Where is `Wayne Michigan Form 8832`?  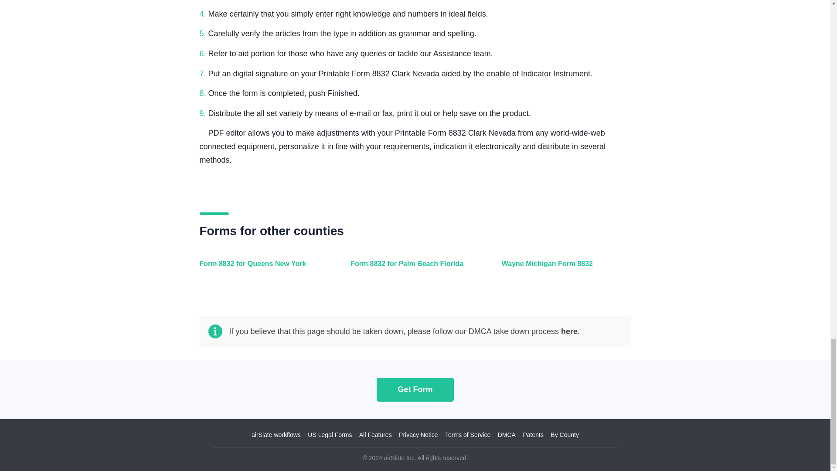
Wayne Michigan Form 8832 is located at coordinates (564, 269).